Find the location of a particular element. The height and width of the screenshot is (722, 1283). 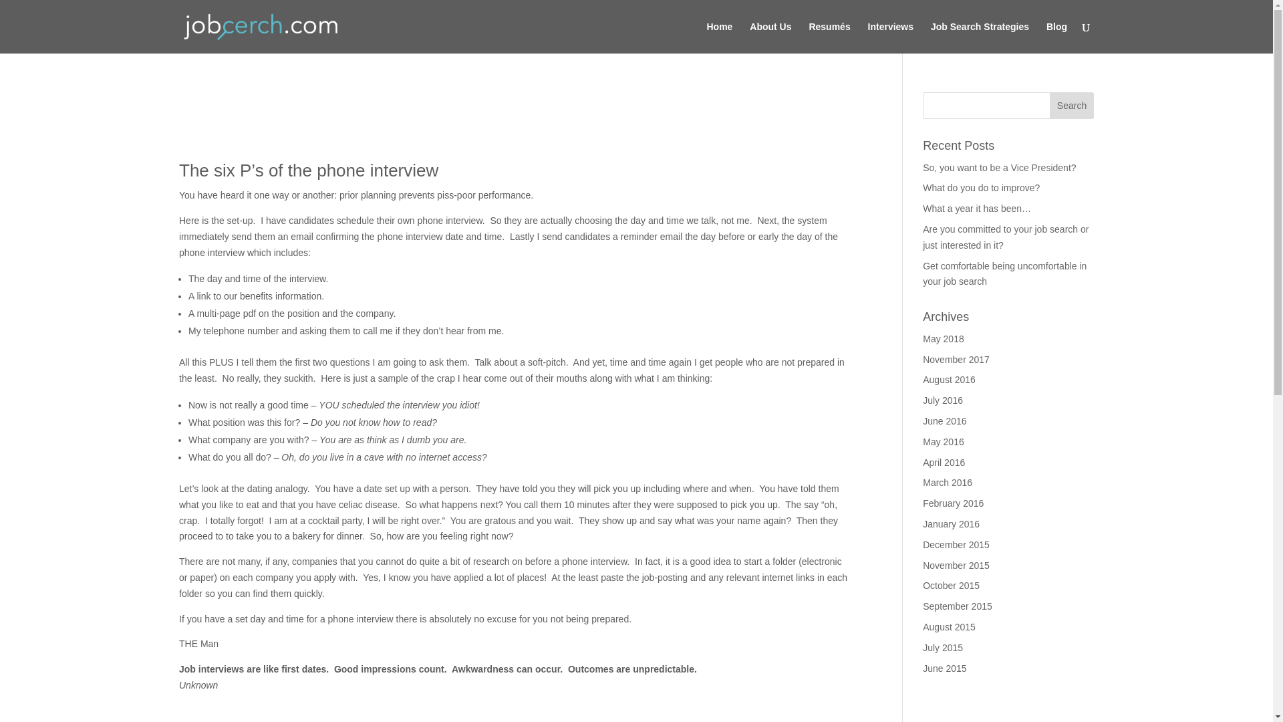

June 2016 is located at coordinates (944, 421).